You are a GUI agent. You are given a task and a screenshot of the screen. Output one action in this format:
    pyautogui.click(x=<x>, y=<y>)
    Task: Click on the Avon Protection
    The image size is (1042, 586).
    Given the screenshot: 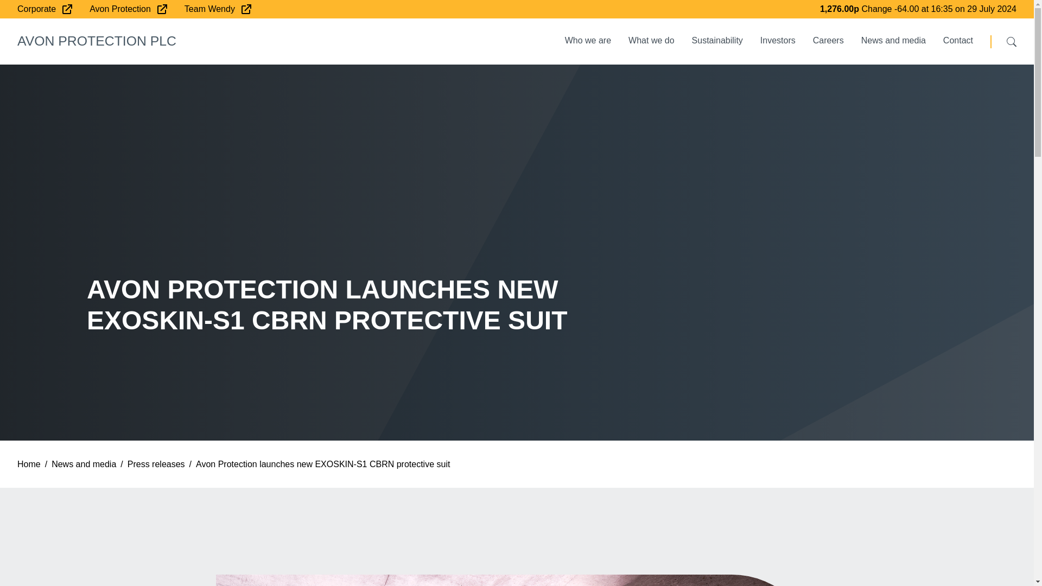 What is the action you would take?
    pyautogui.click(x=128, y=9)
    